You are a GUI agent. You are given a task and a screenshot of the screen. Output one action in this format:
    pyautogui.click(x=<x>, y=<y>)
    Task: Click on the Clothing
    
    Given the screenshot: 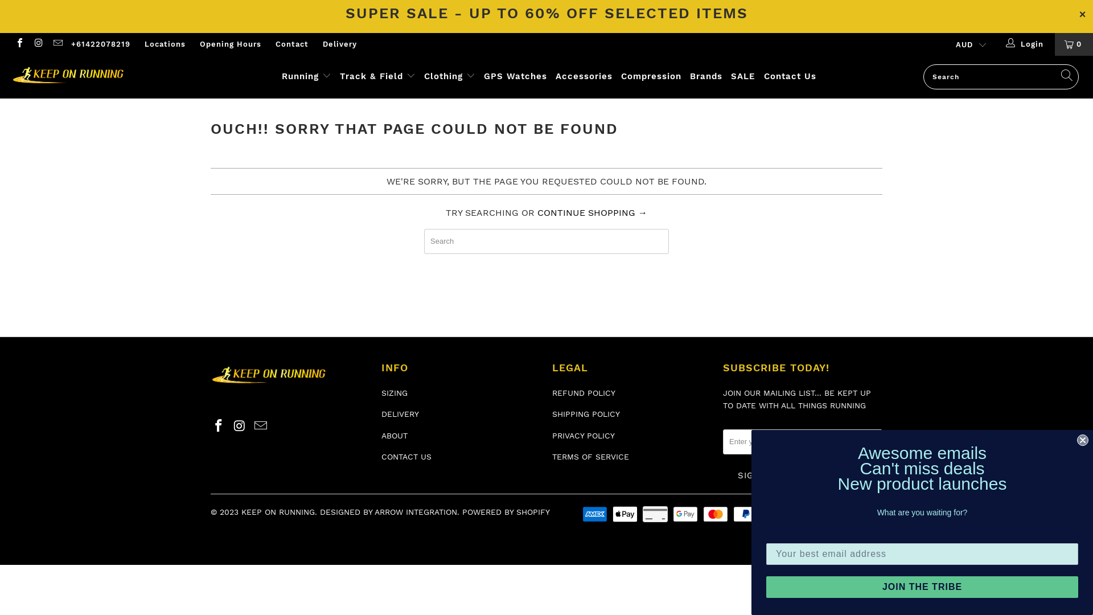 What is the action you would take?
    pyautogui.click(x=450, y=77)
    